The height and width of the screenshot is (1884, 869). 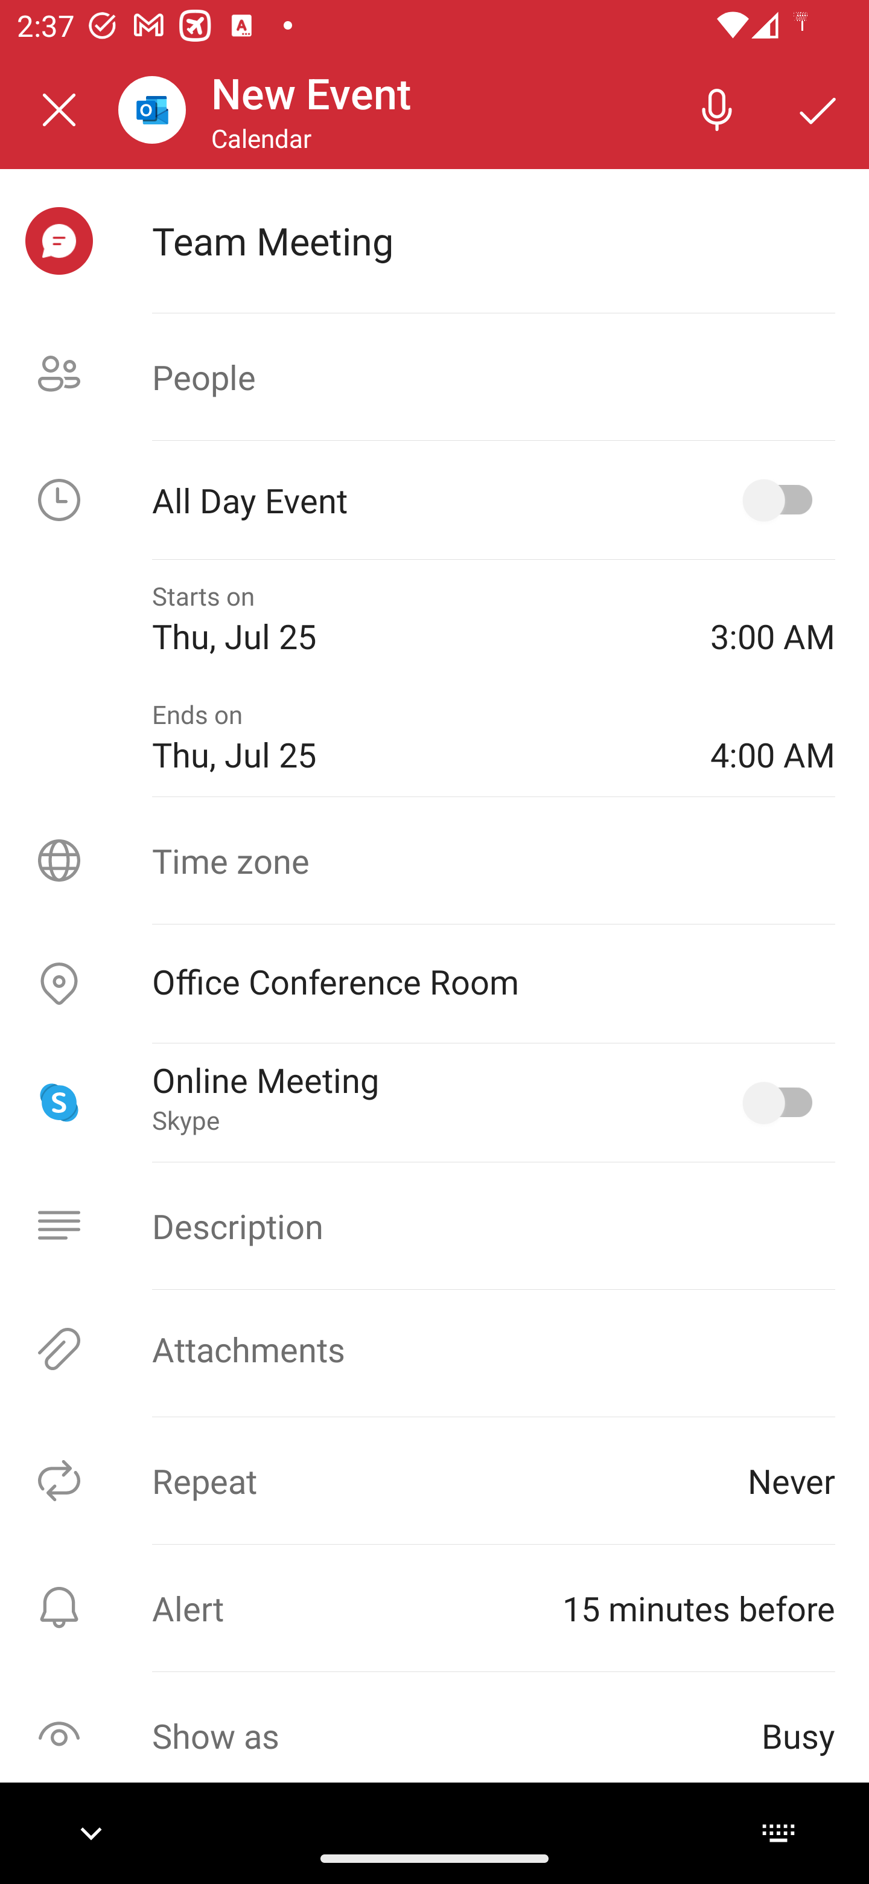 What do you see at coordinates (434, 1607) in the screenshot?
I see `Alert ⁨15 minutes before` at bounding box center [434, 1607].